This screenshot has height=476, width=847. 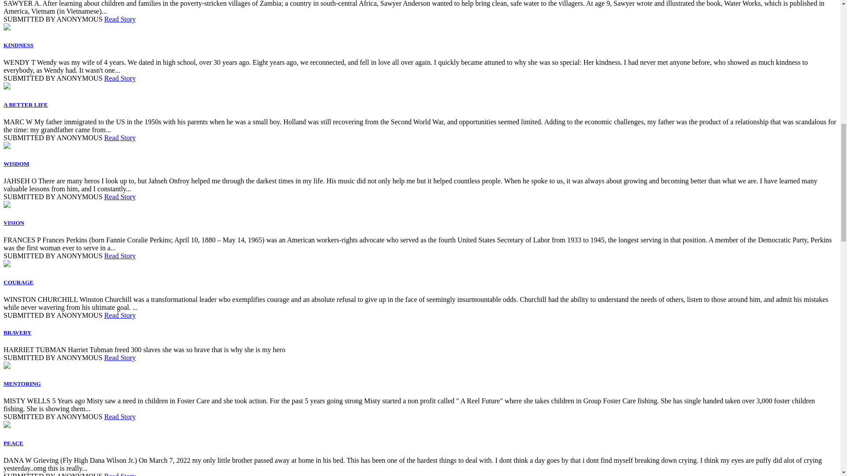 I want to click on WISDOM, so click(x=16, y=164).